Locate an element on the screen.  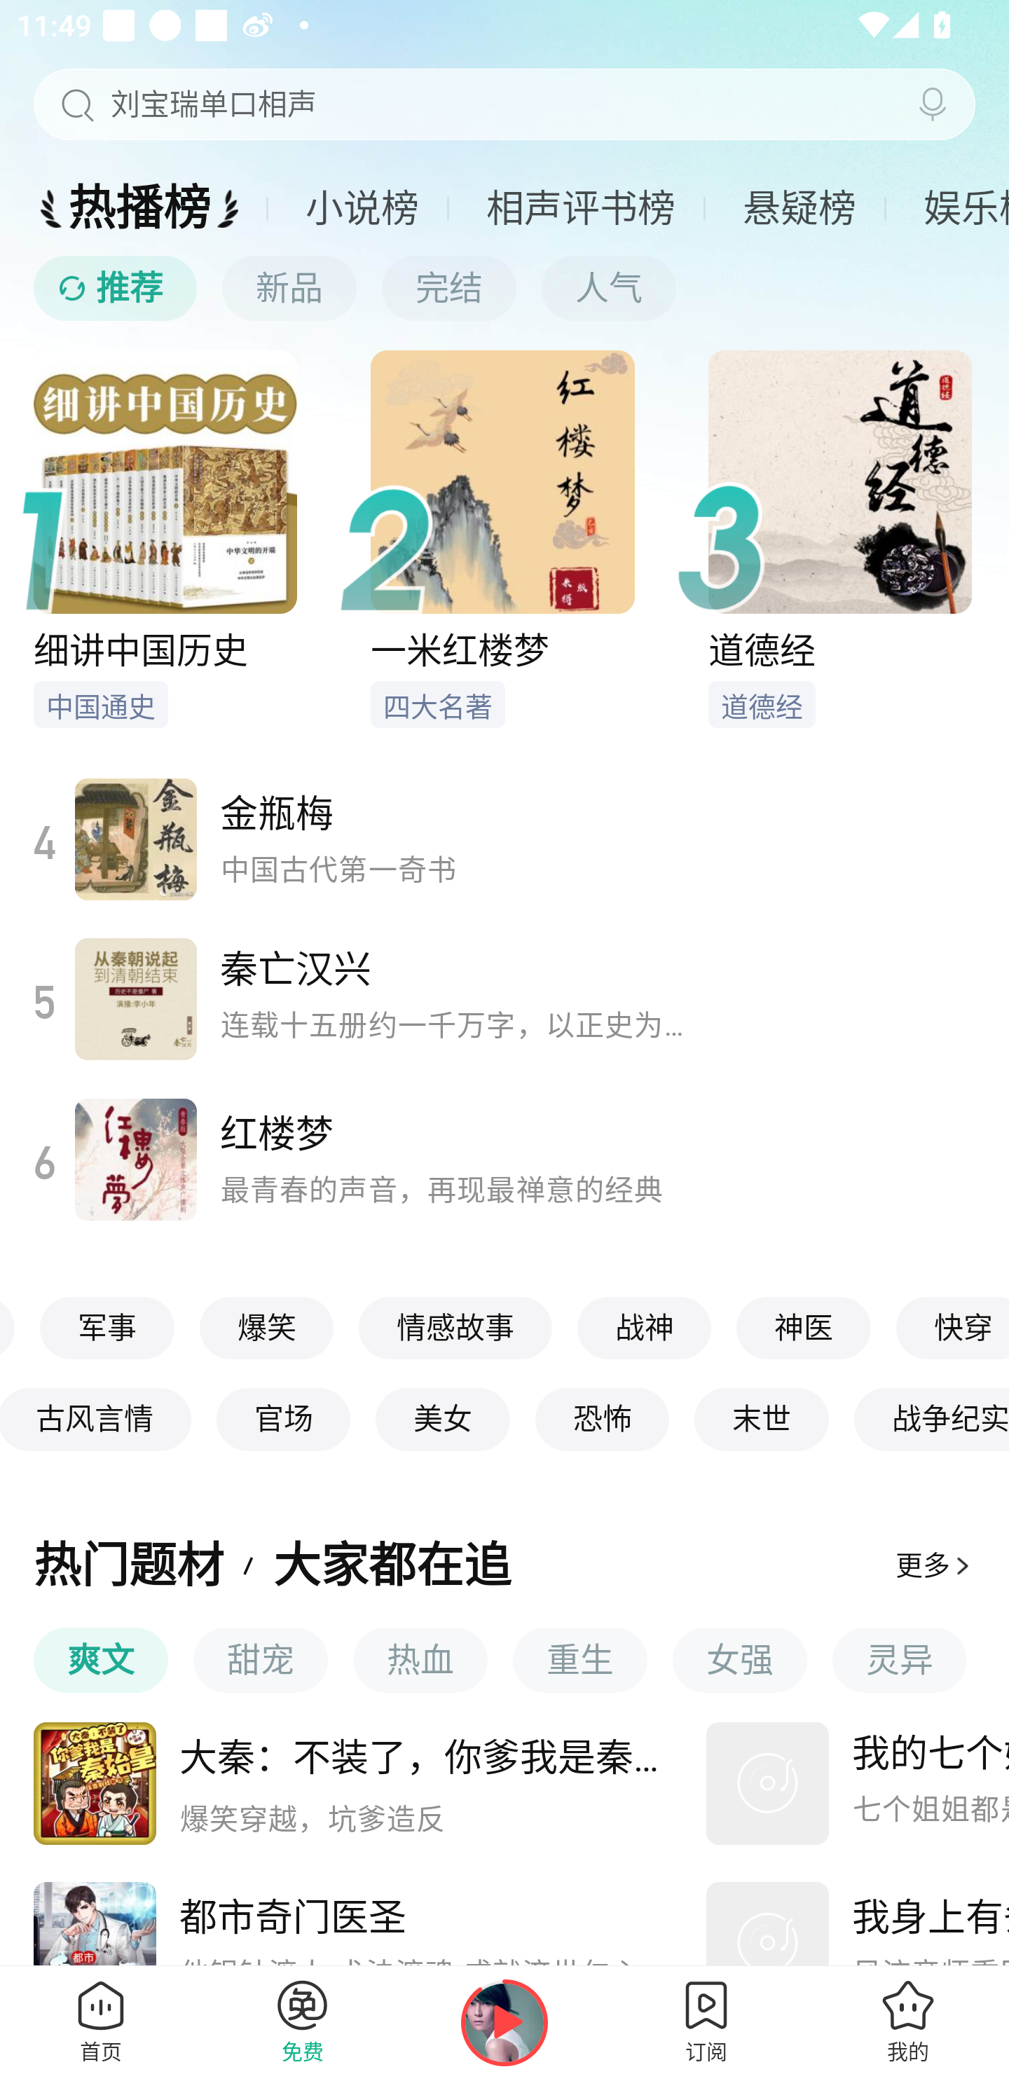
末世 is located at coordinates (763, 1420).